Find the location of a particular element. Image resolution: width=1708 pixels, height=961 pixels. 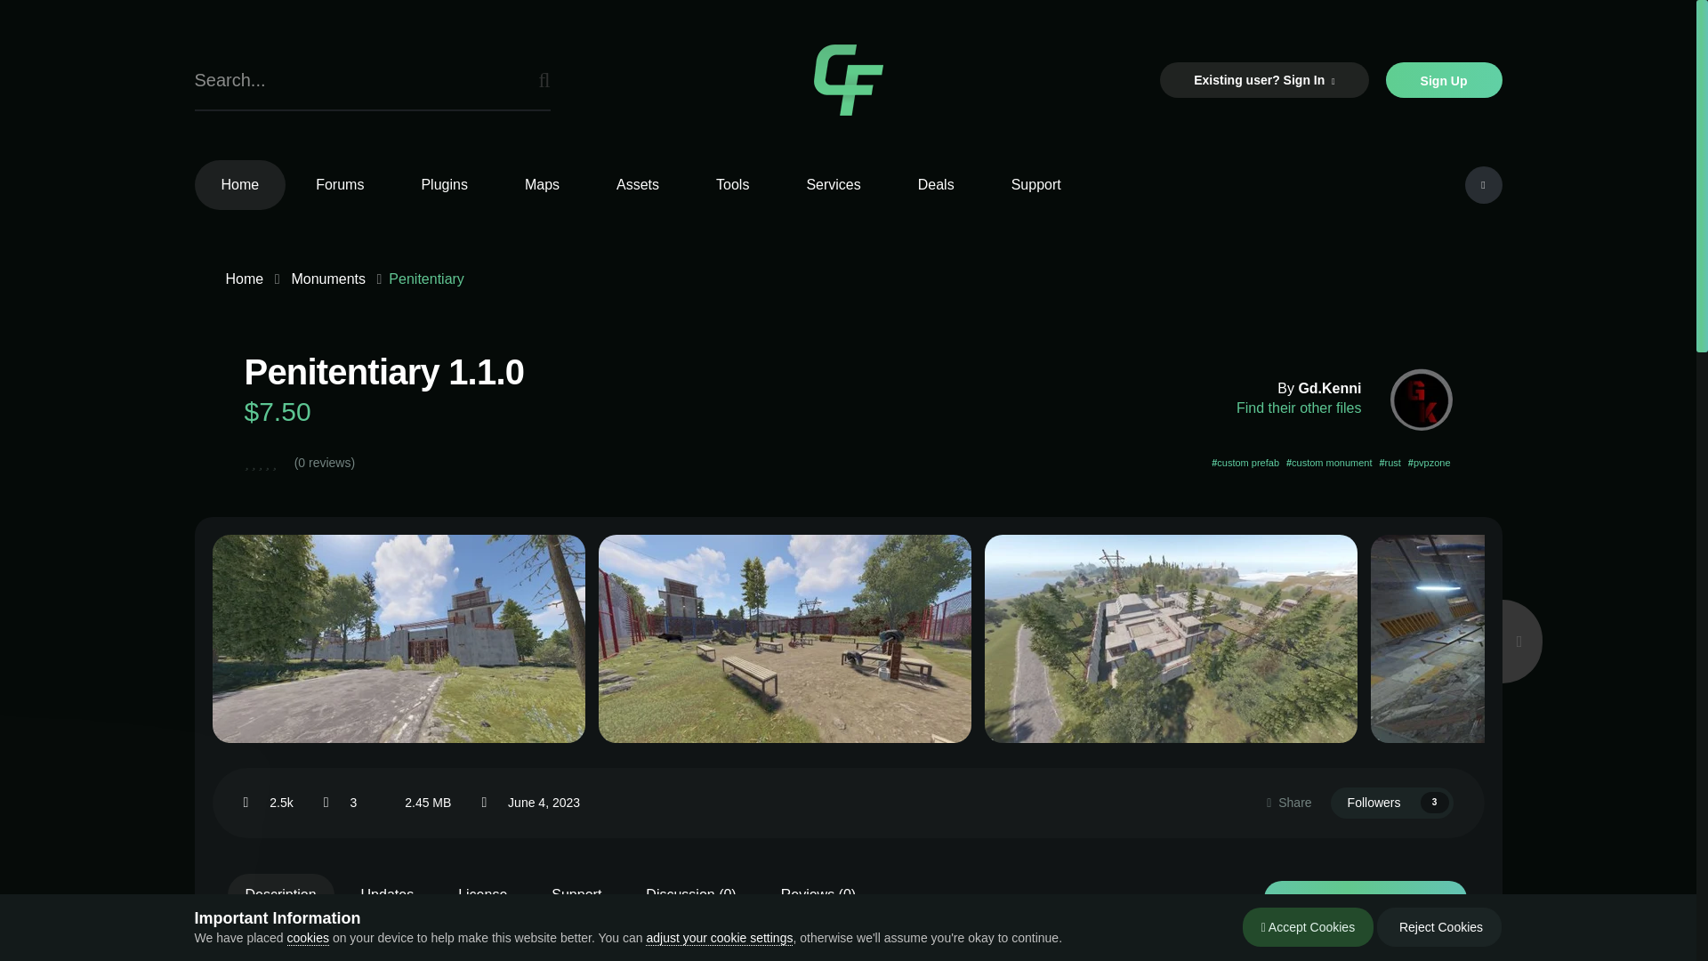

Home is located at coordinates (240, 279).